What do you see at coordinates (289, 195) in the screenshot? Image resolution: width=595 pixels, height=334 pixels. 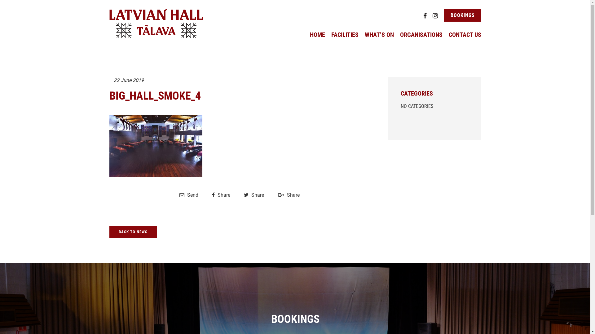 I see `Share` at bounding box center [289, 195].